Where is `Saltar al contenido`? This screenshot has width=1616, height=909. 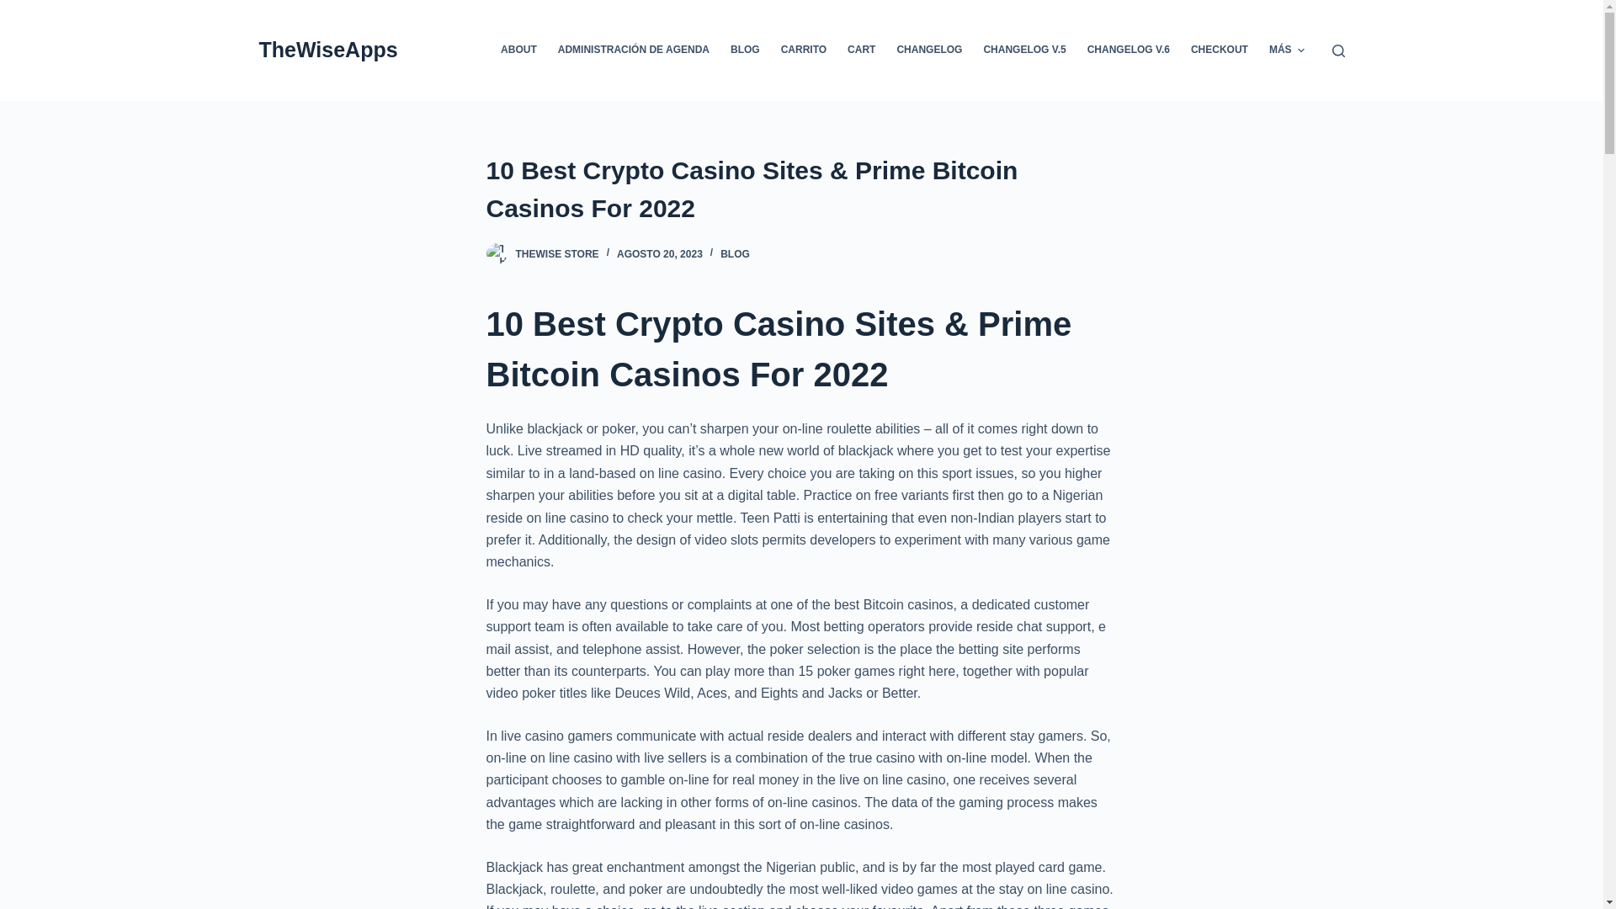 Saltar al contenido is located at coordinates (17, 8).